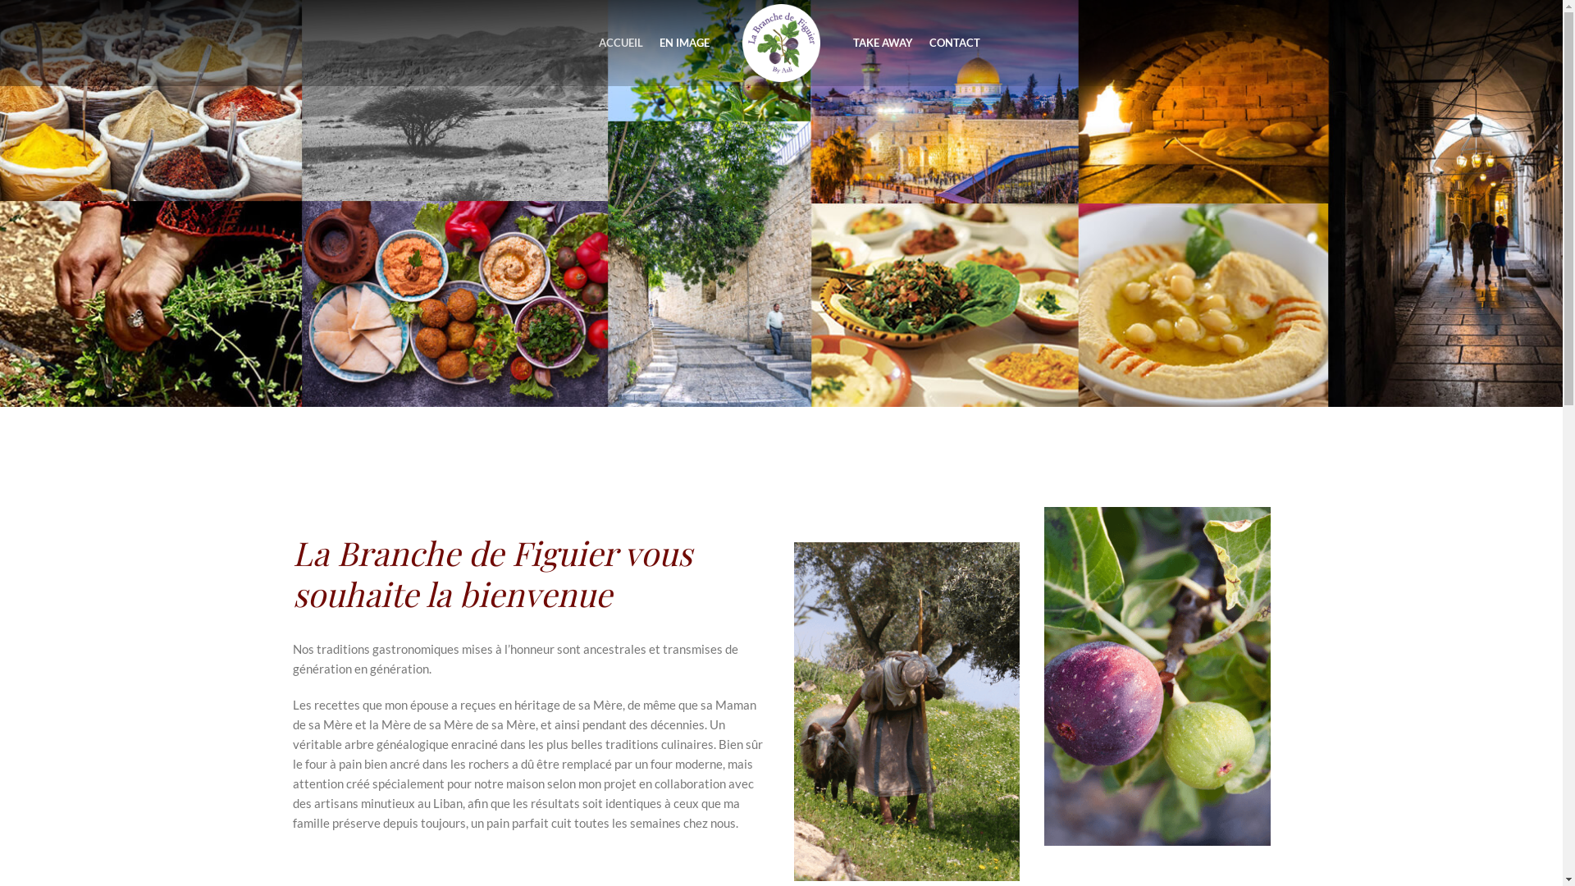 Image resolution: width=1575 pixels, height=886 pixels. I want to click on ACCUEIL, so click(621, 43).